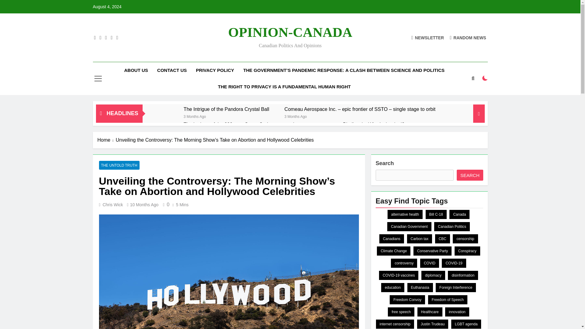 Image resolution: width=585 pixels, height=329 pixels. I want to click on CONTACT US, so click(172, 70).